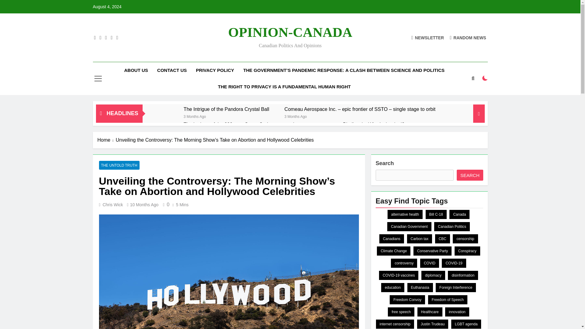 Image resolution: width=585 pixels, height=329 pixels. I want to click on CONTACT US, so click(172, 70).